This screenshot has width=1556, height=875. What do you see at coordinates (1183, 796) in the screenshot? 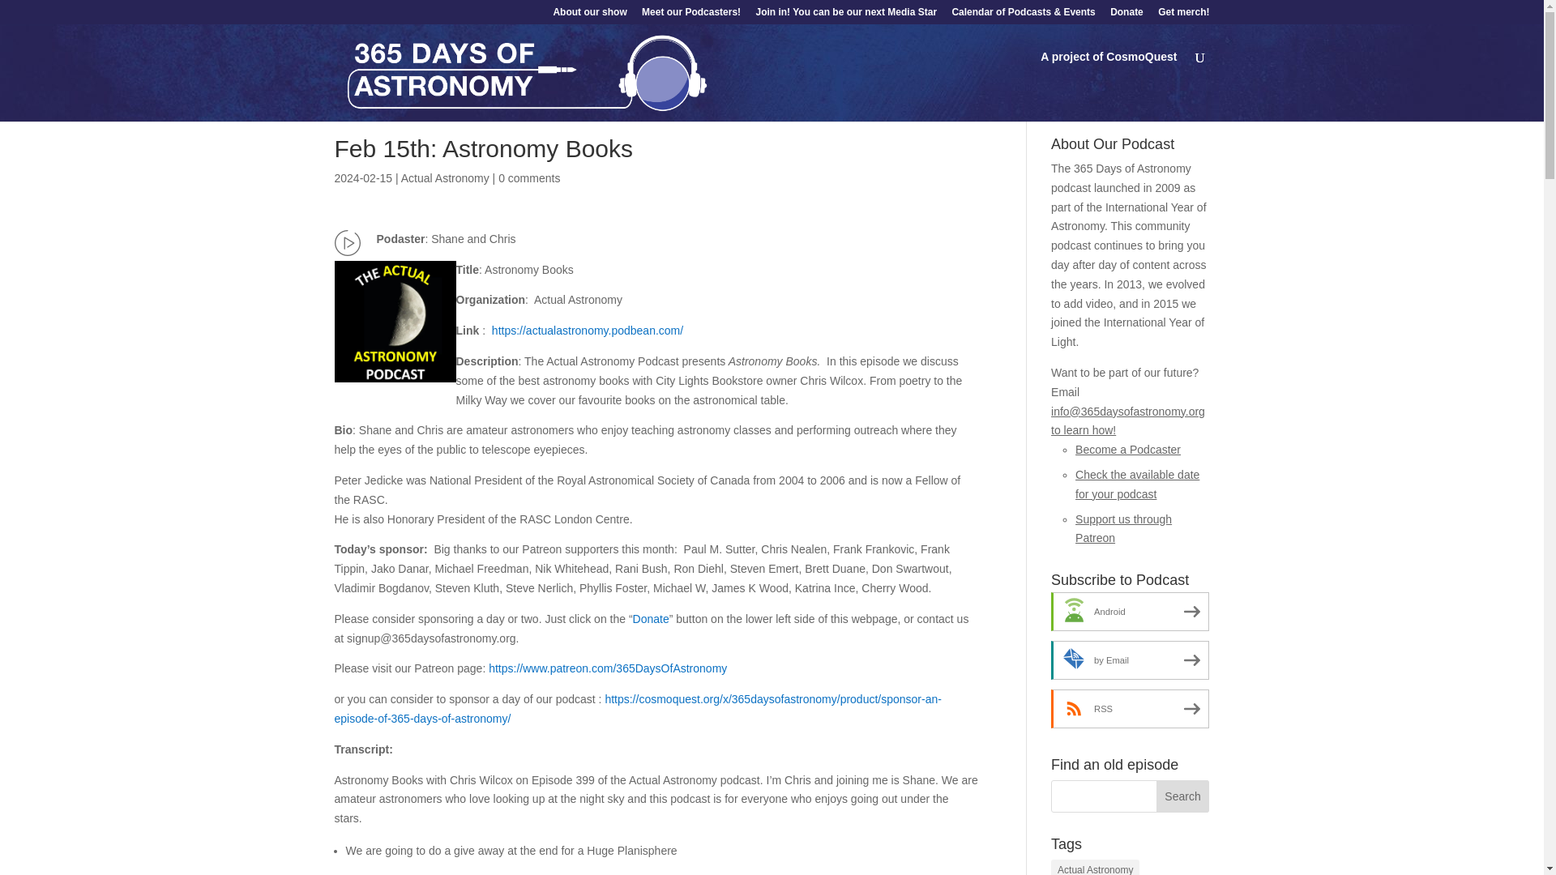
I see `Search` at bounding box center [1183, 796].